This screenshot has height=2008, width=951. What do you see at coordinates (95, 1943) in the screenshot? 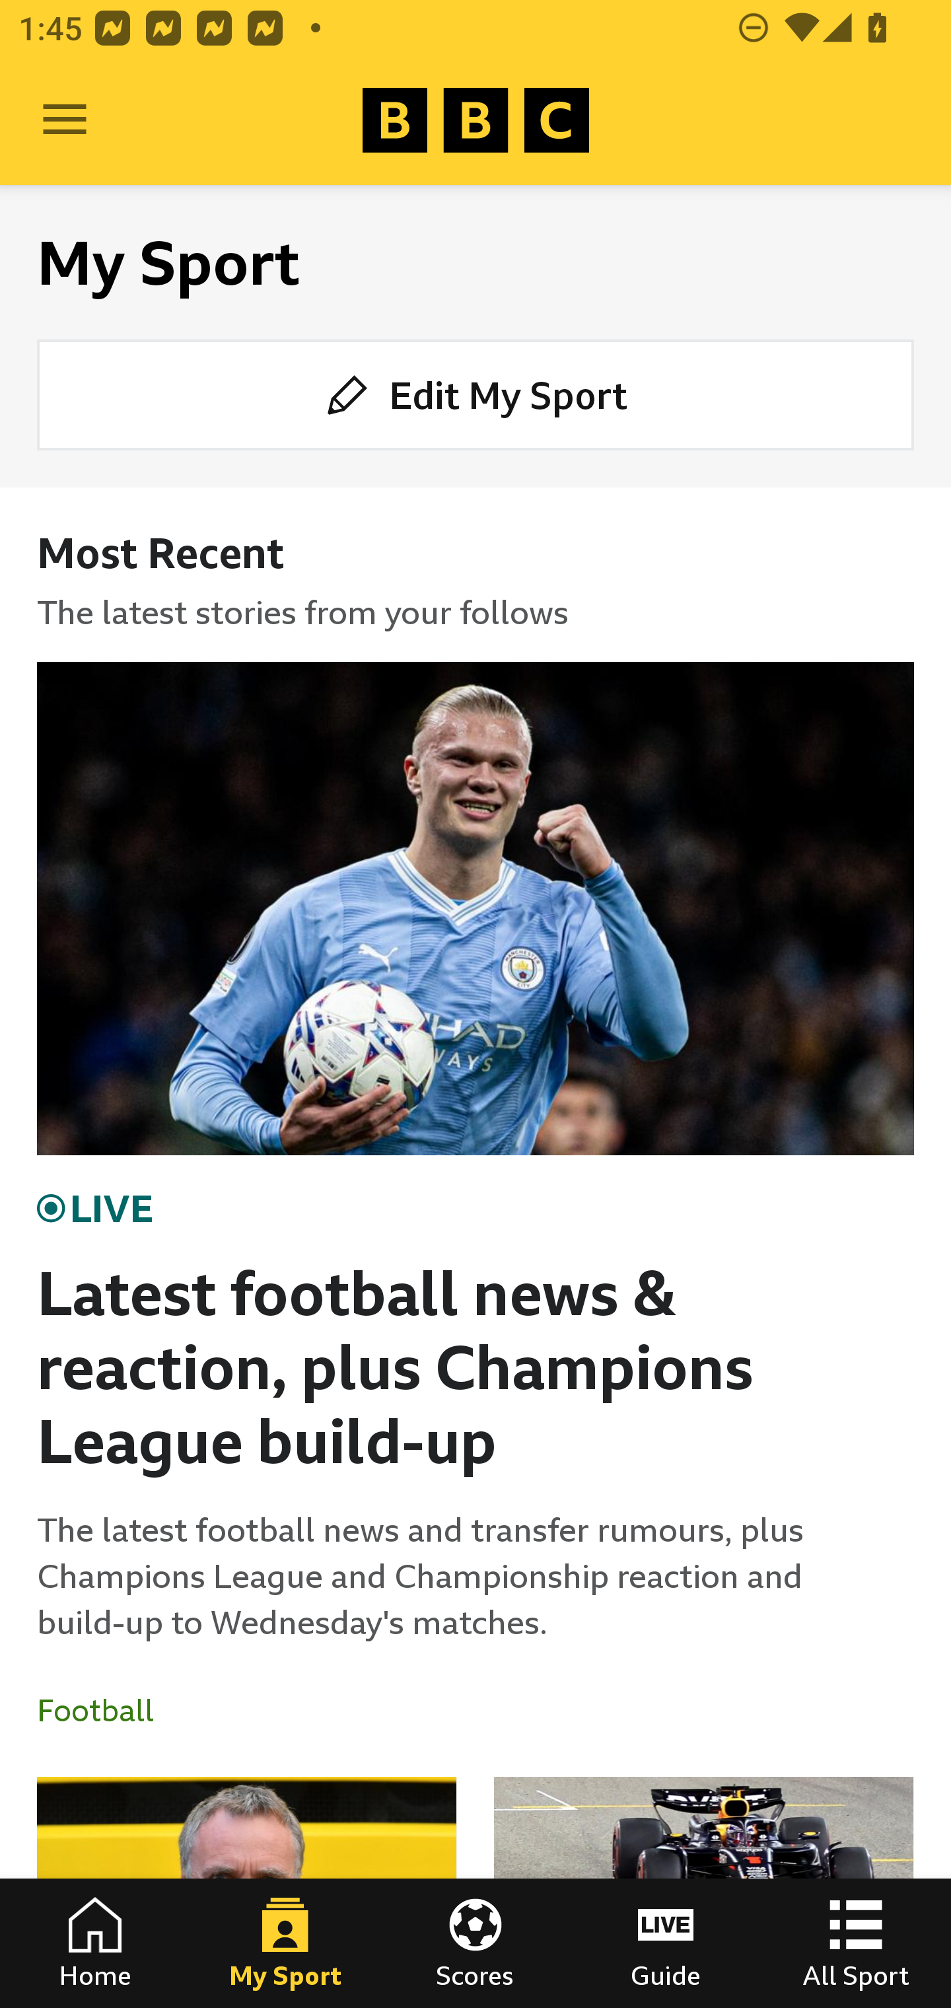
I see `Home` at bounding box center [95, 1943].